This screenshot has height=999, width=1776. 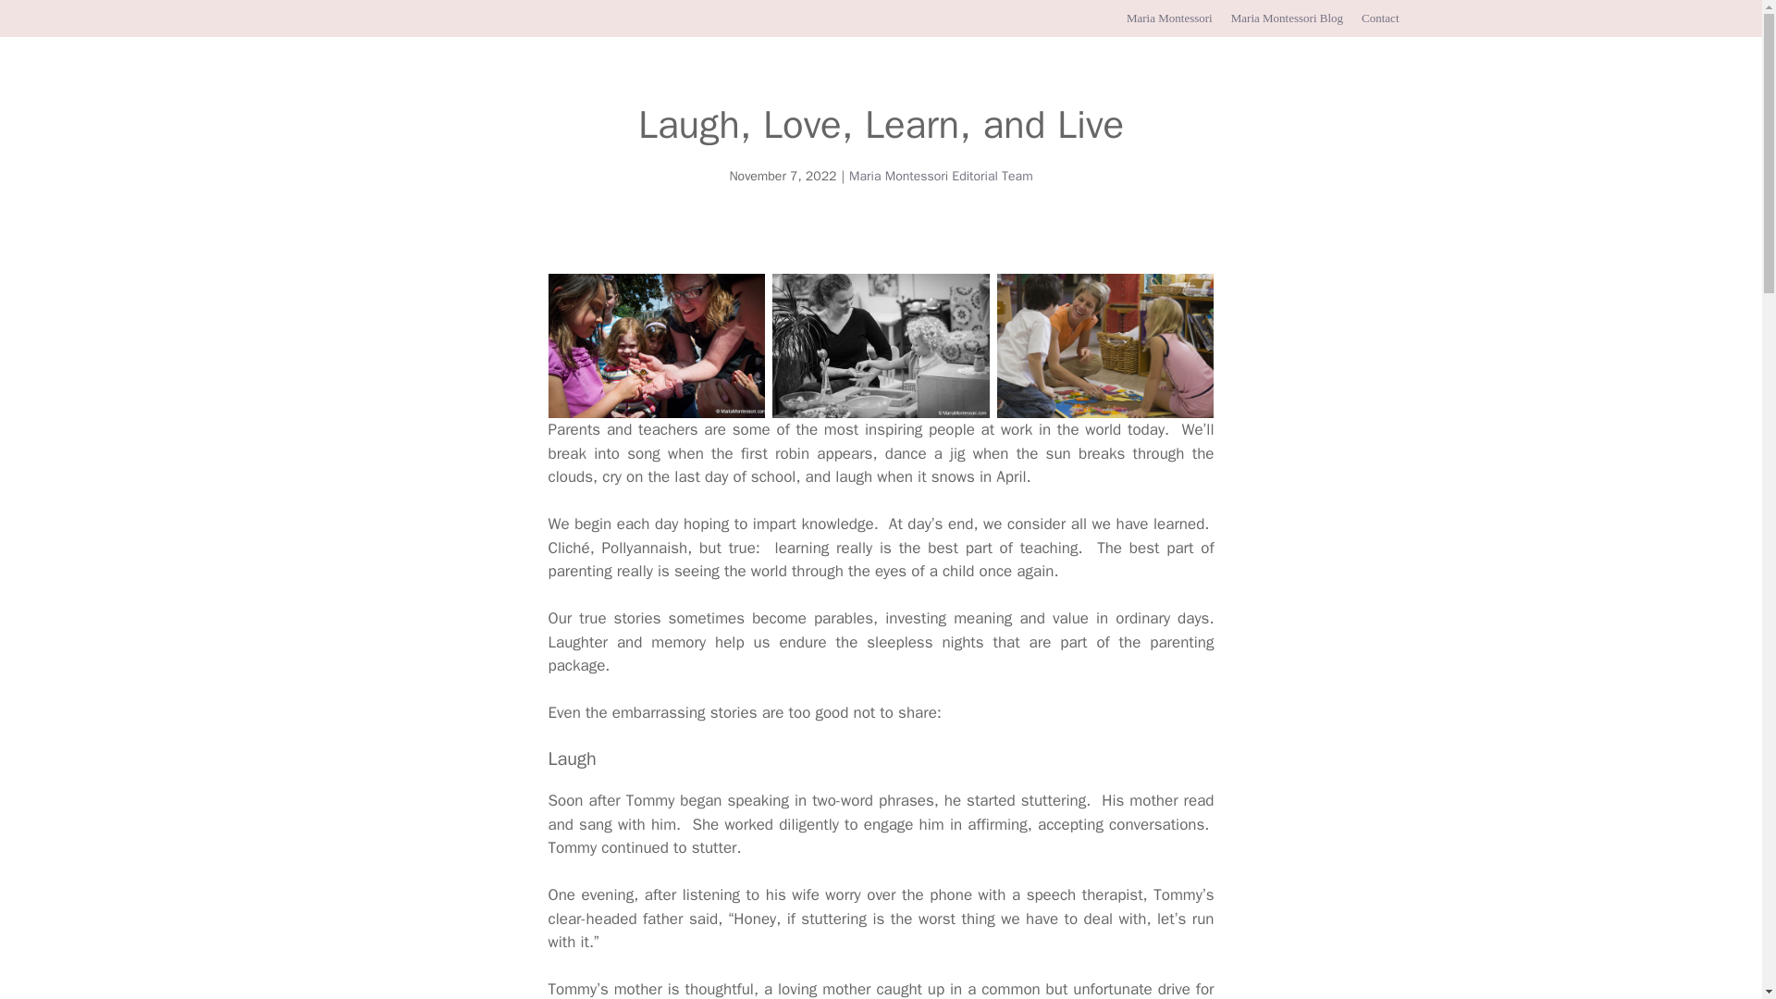 I want to click on Contact, so click(x=1380, y=18).